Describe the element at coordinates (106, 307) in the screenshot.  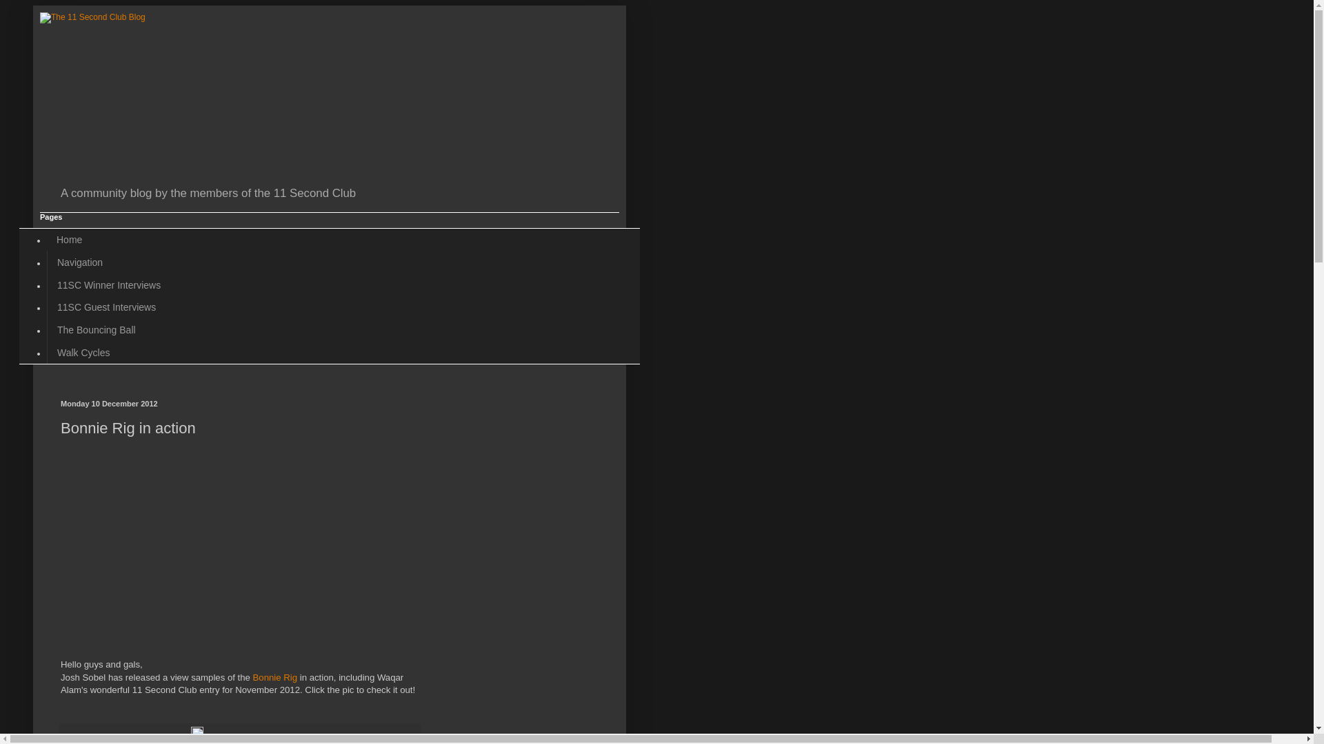
I see `11SC Guest Interviews` at that location.